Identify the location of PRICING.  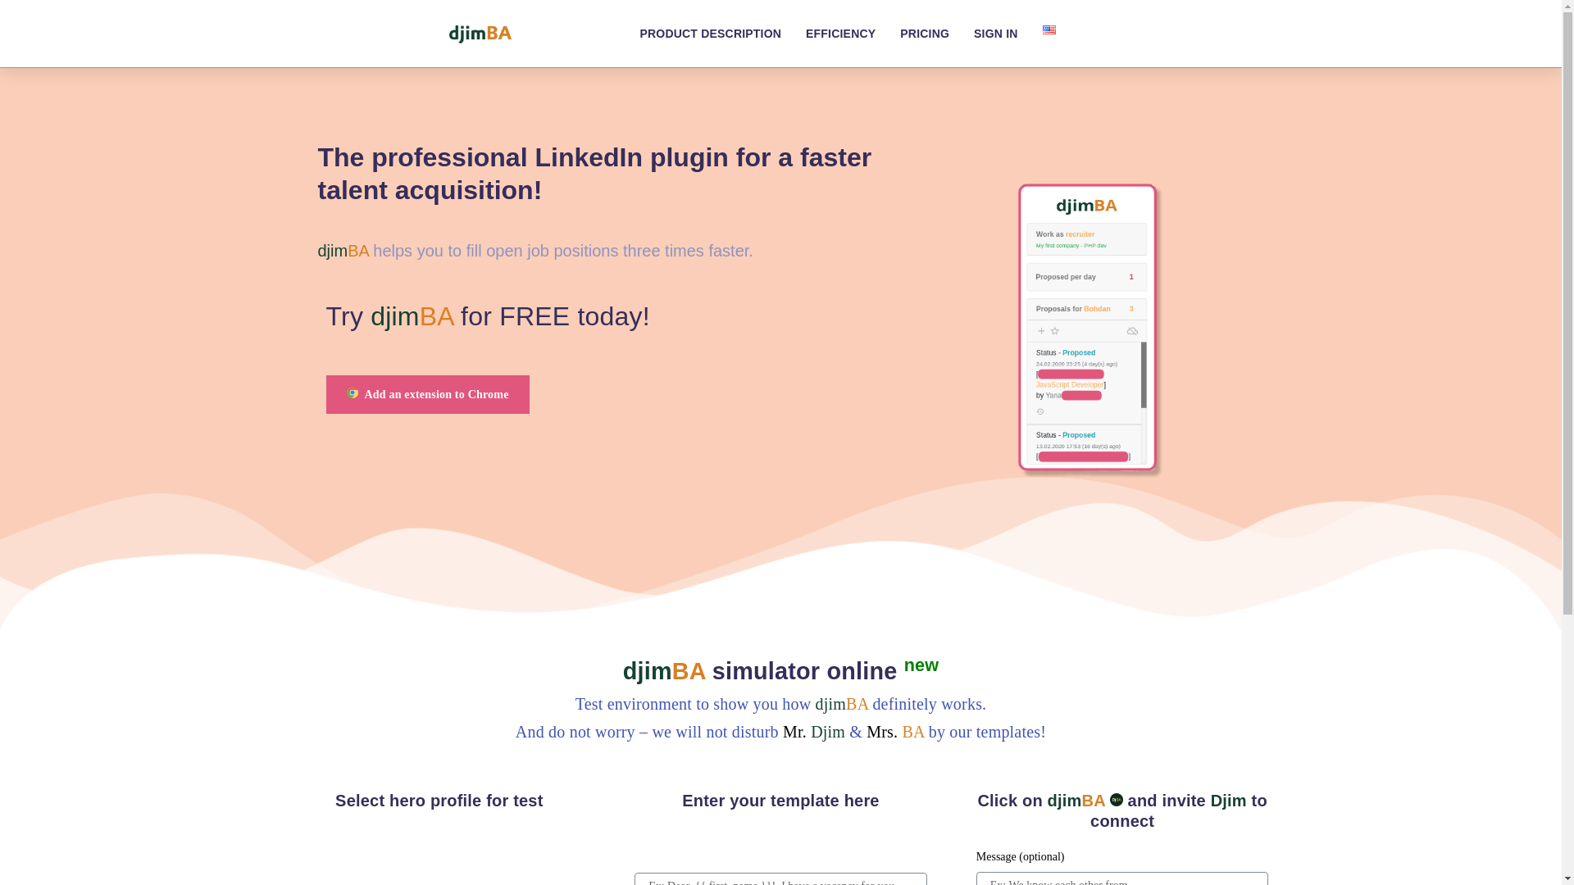
(925, 34).